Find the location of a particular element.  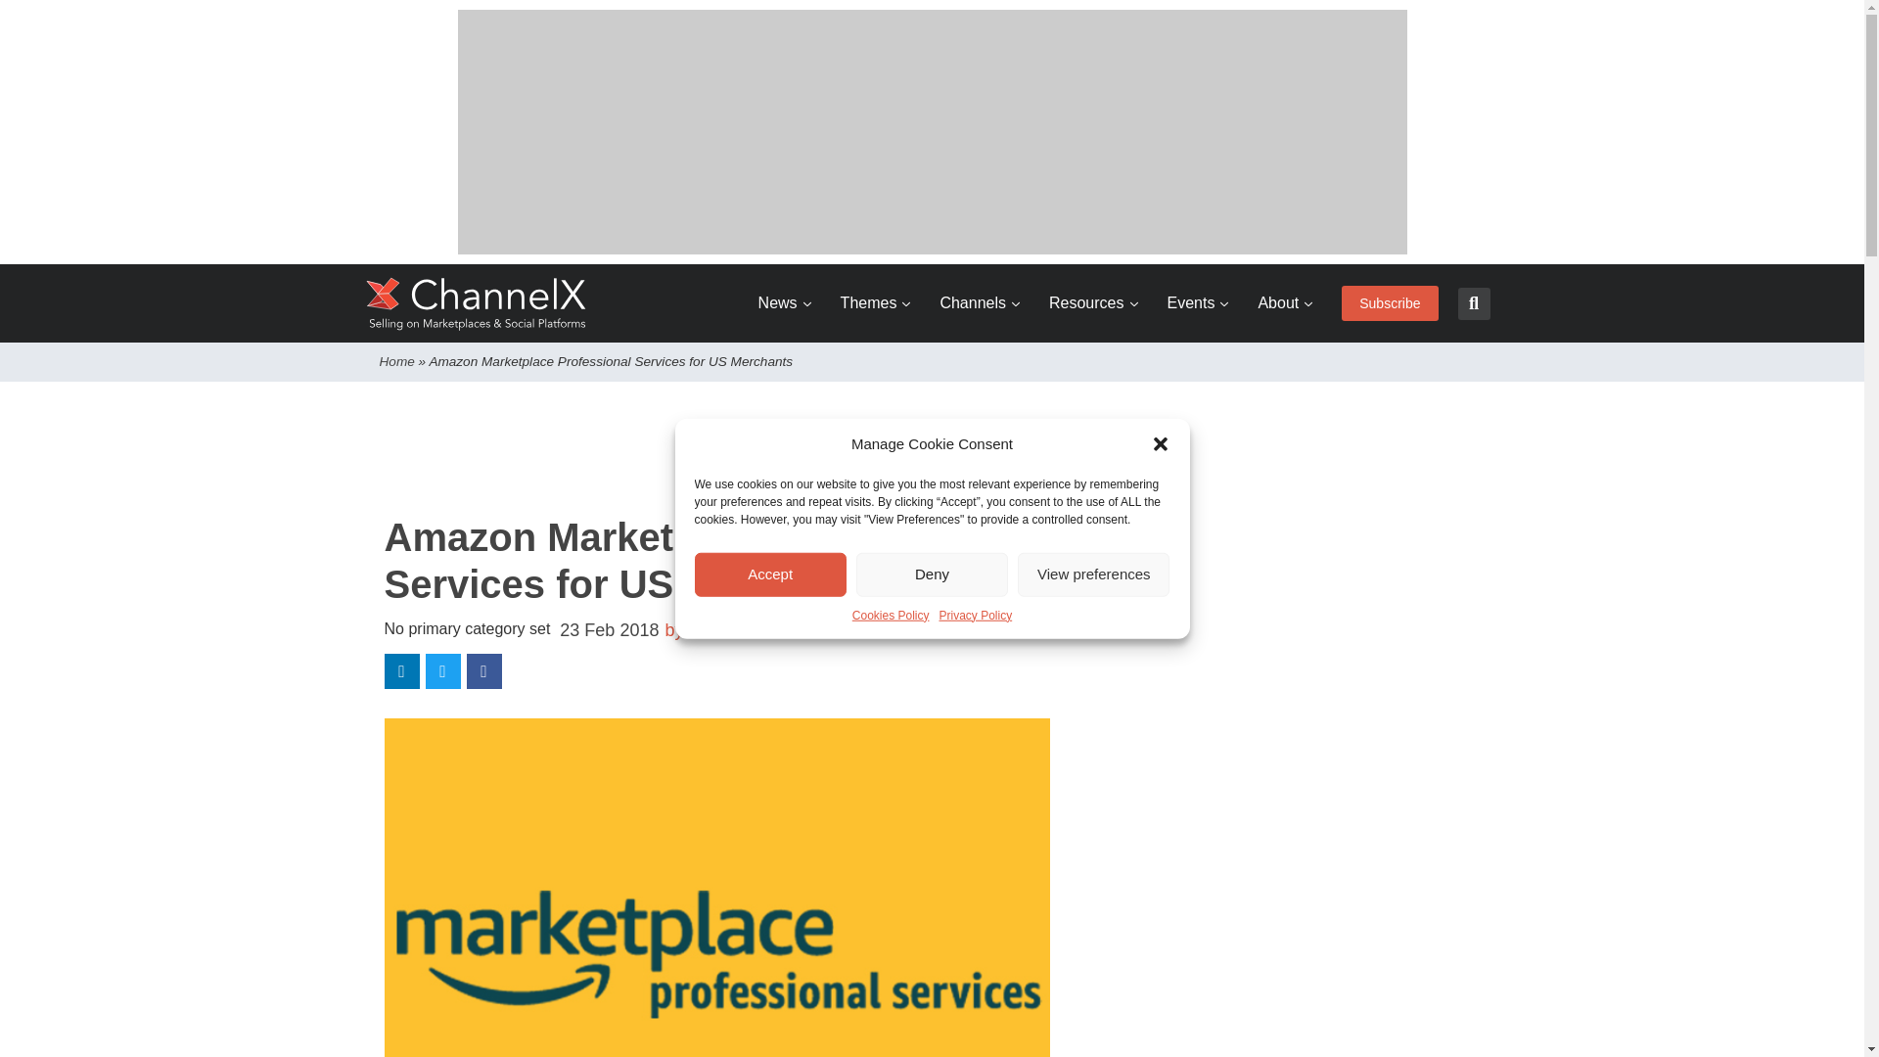

Channels is located at coordinates (980, 303).